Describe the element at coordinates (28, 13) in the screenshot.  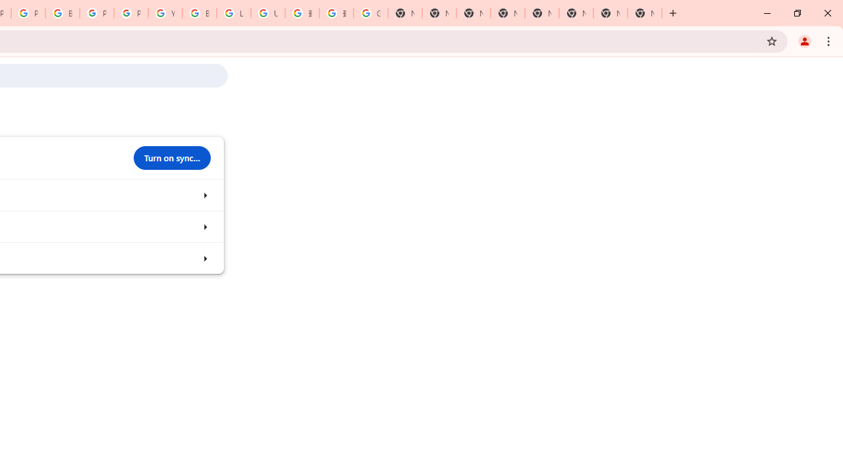
I see `Privacy Help Center - Policies Help` at that location.